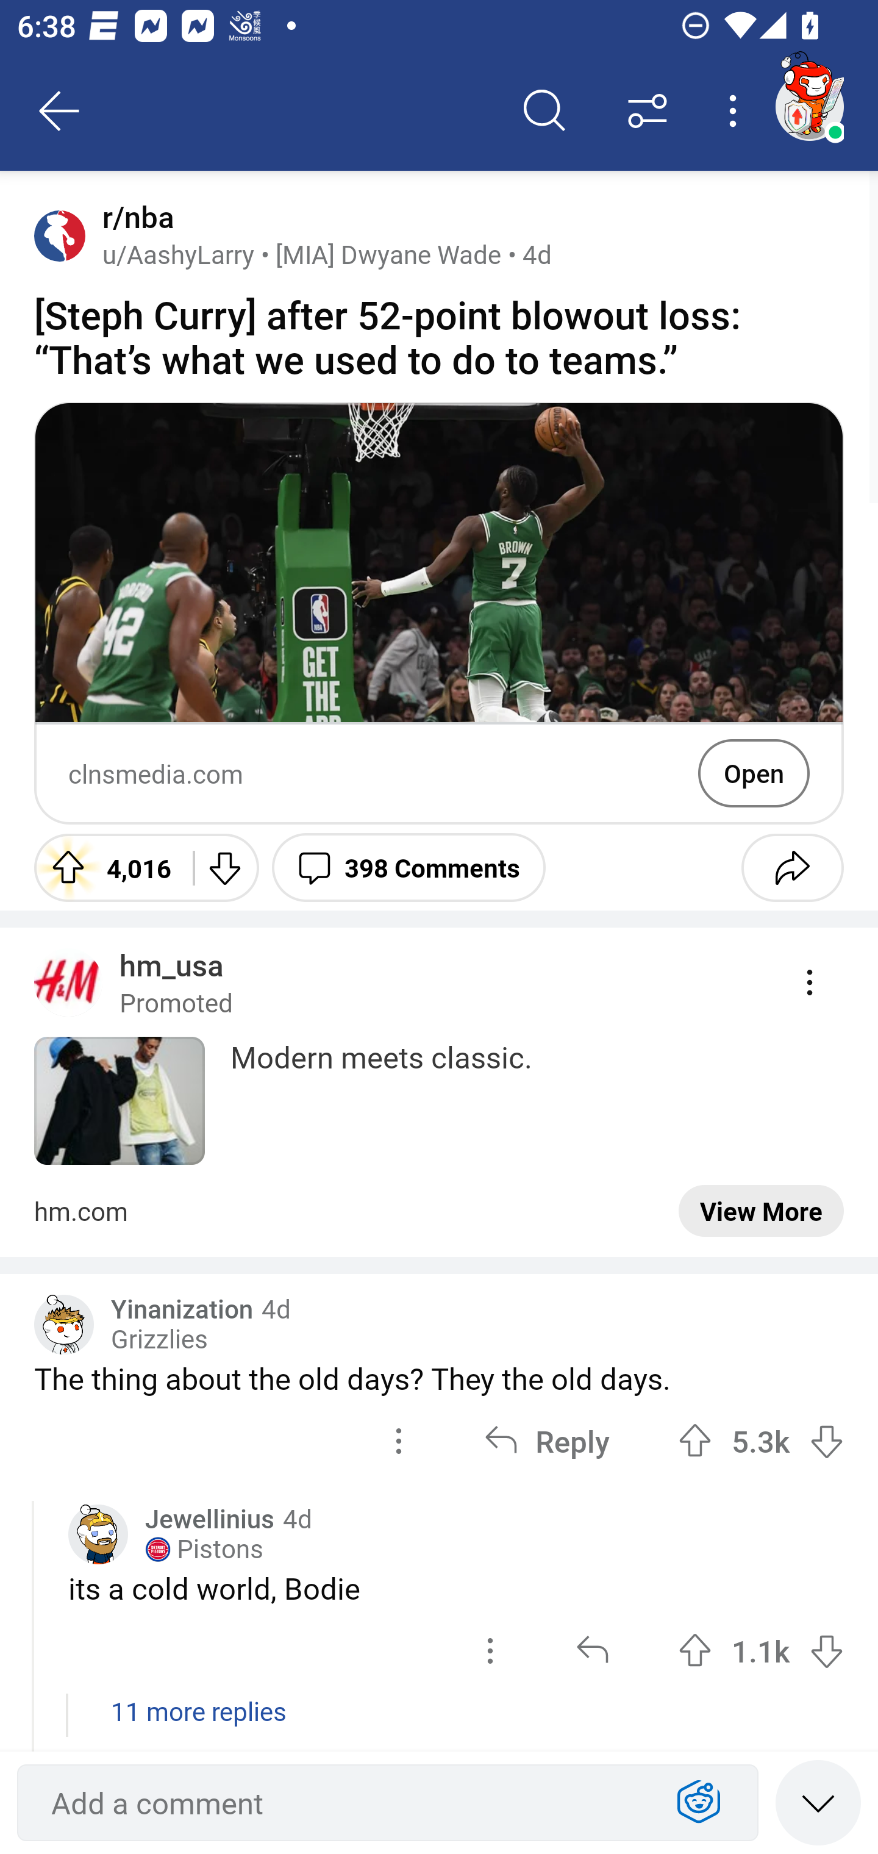 The width and height of the screenshot is (878, 1854). Describe the element at coordinates (159, 1339) in the screenshot. I see `Grizzlies` at that location.